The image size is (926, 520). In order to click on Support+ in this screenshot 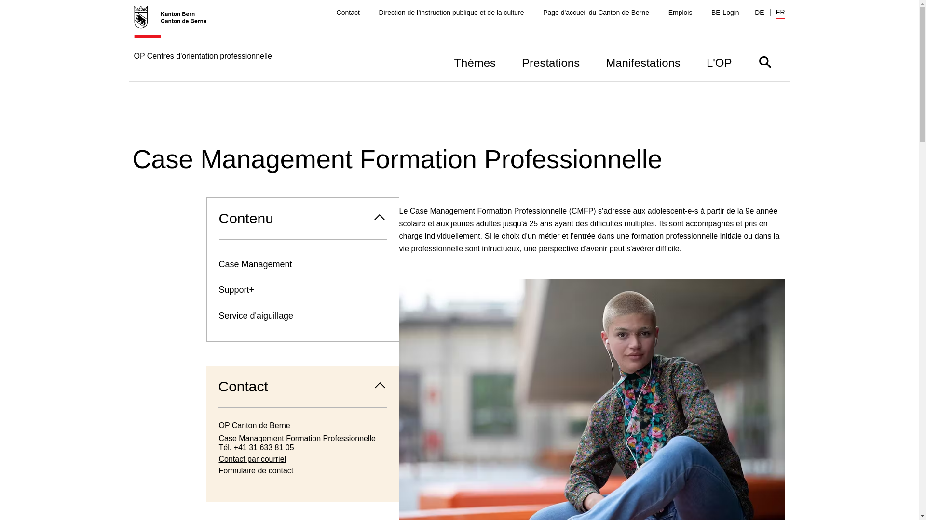, I will do `click(302, 290)`.